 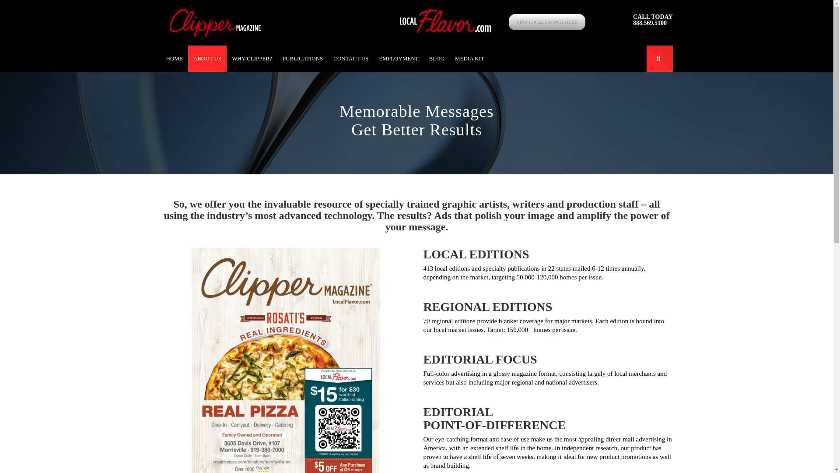 What do you see at coordinates (252, 59) in the screenshot?
I see `WHY CLIPPER?` at bounding box center [252, 59].